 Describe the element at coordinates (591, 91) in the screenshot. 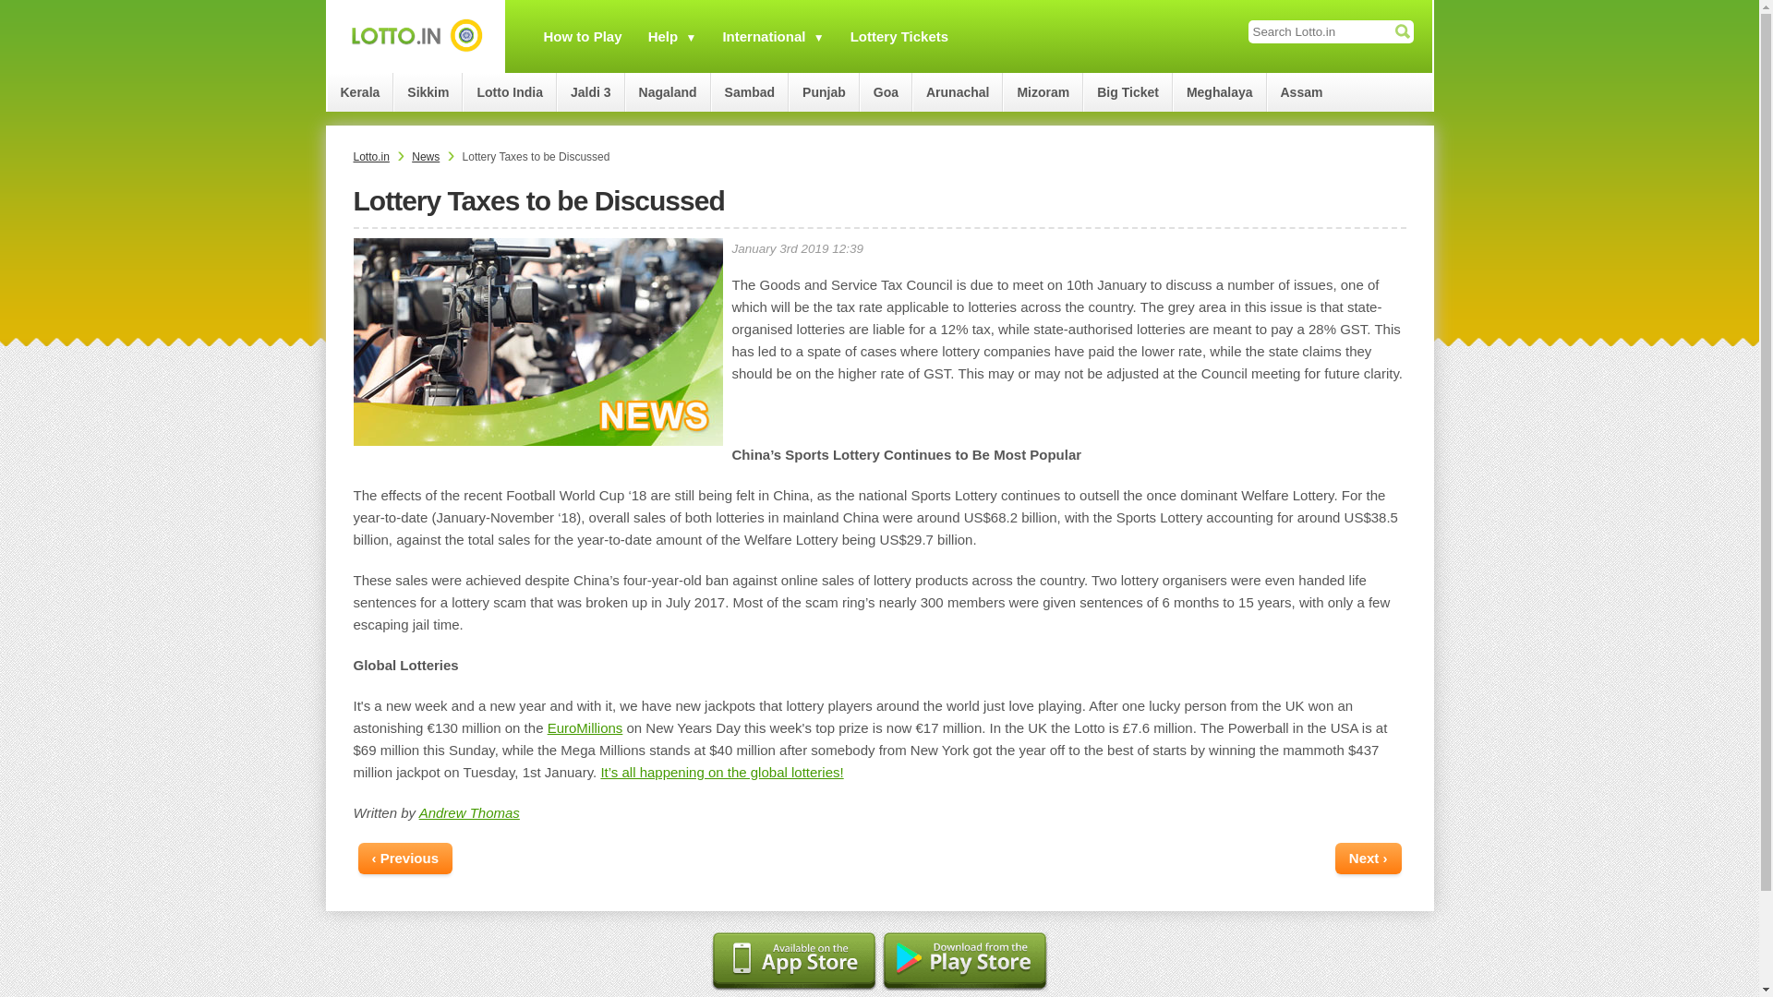

I see `Jaldi 3` at that location.